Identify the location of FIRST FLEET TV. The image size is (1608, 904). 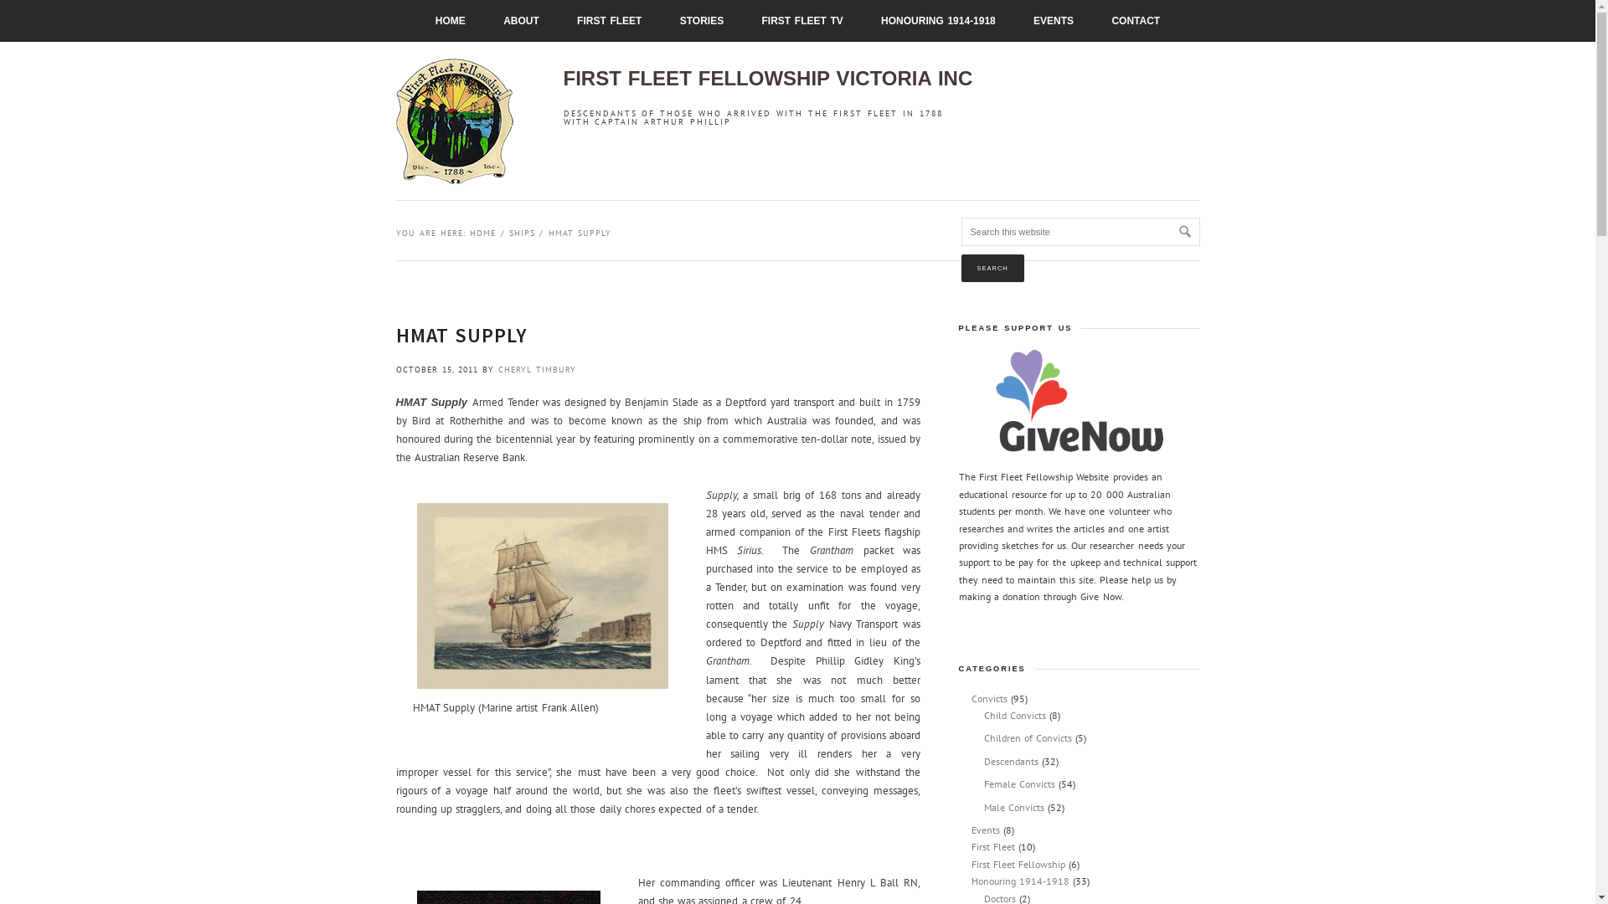
(802, 21).